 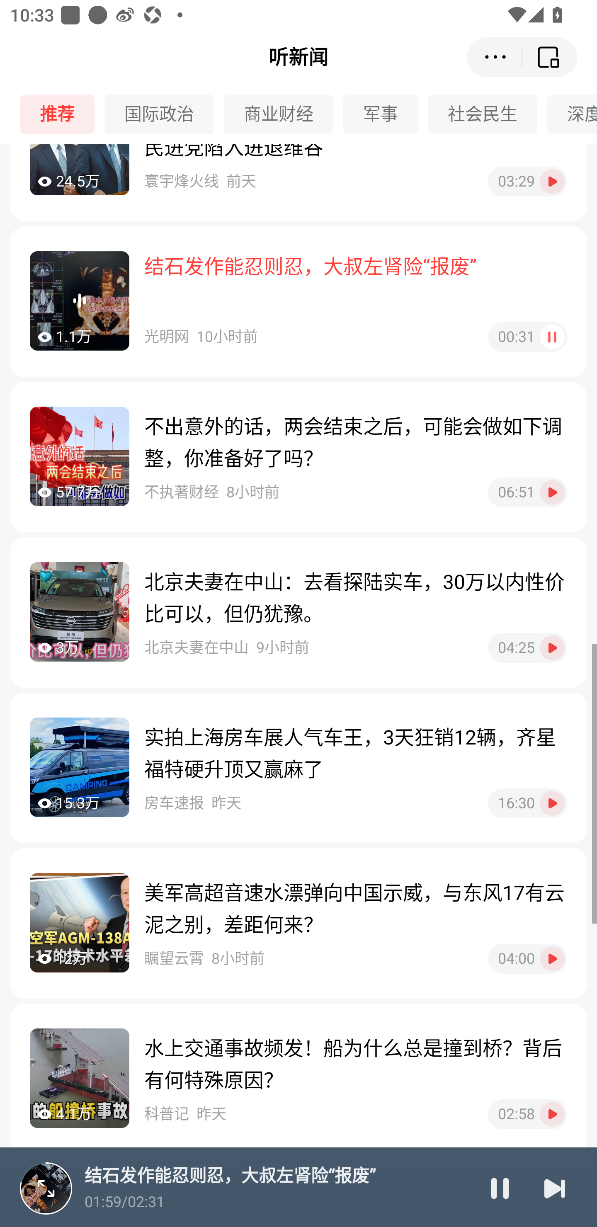 I want to click on 15.3万 实拍上海房车展人气车王，3天狂销12辆，齐星福特硬升顶又赢麻了 房车速报昨天 16:30, so click(x=298, y=768).